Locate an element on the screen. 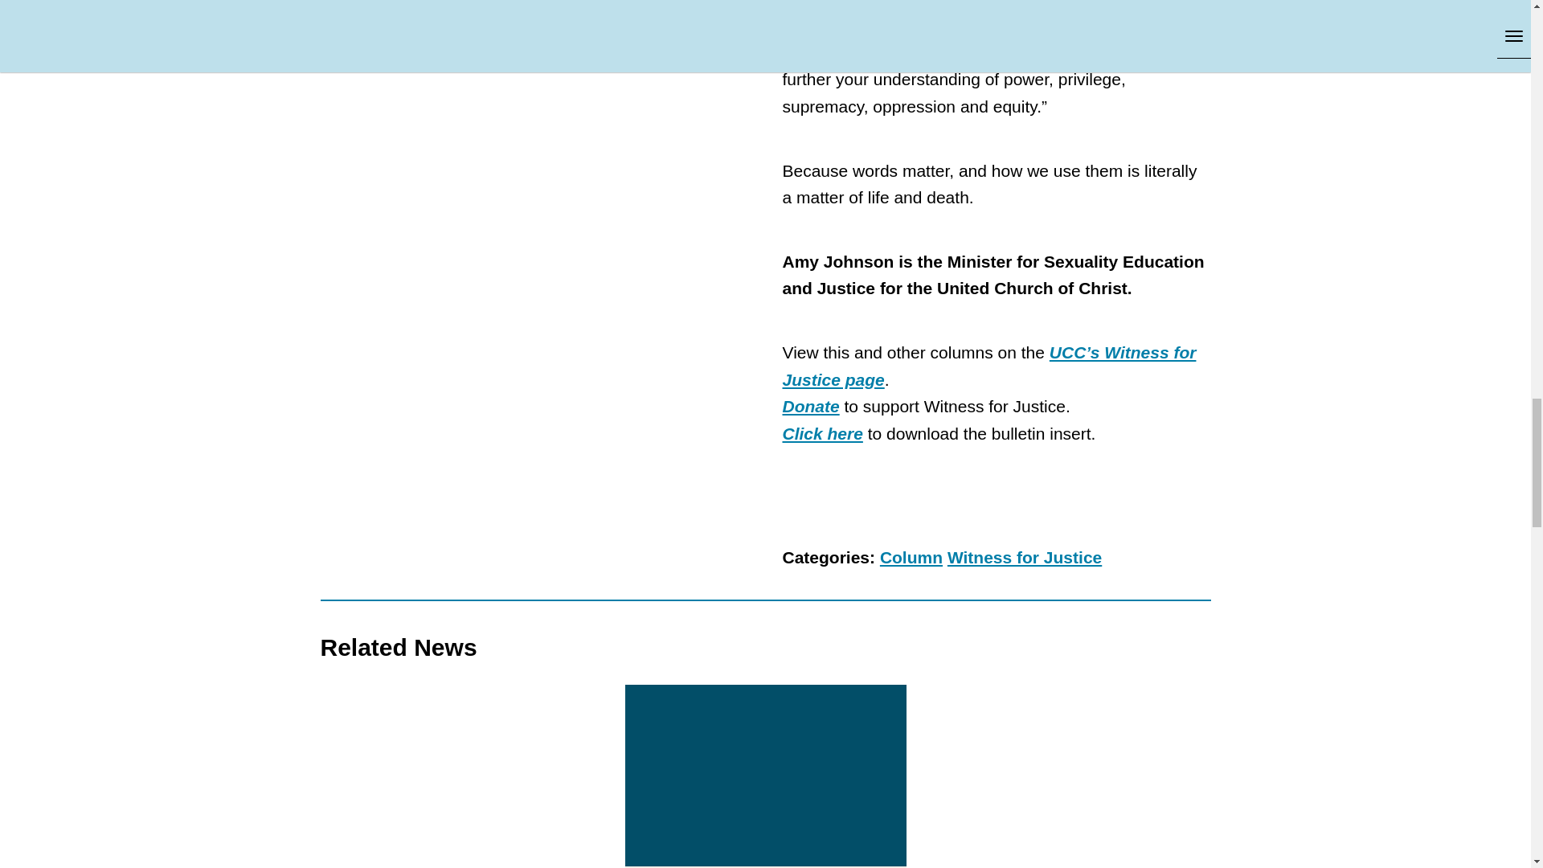 The width and height of the screenshot is (1543, 868). A Call to Protect Indigenous Peoples is located at coordinates (765, 775).